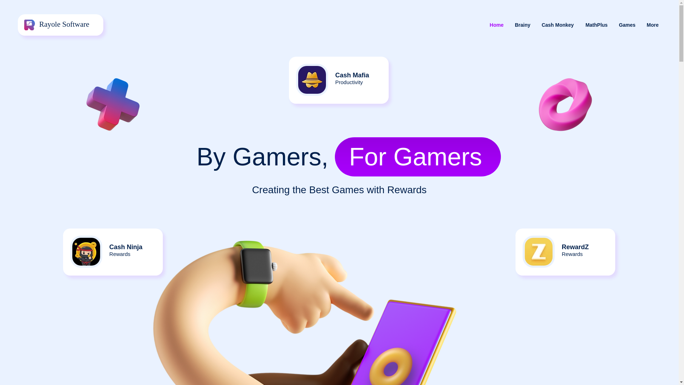 Image resolution: width=684 pixels, height=385 pixels. I want to click on MathPlus, so click(596, 25).